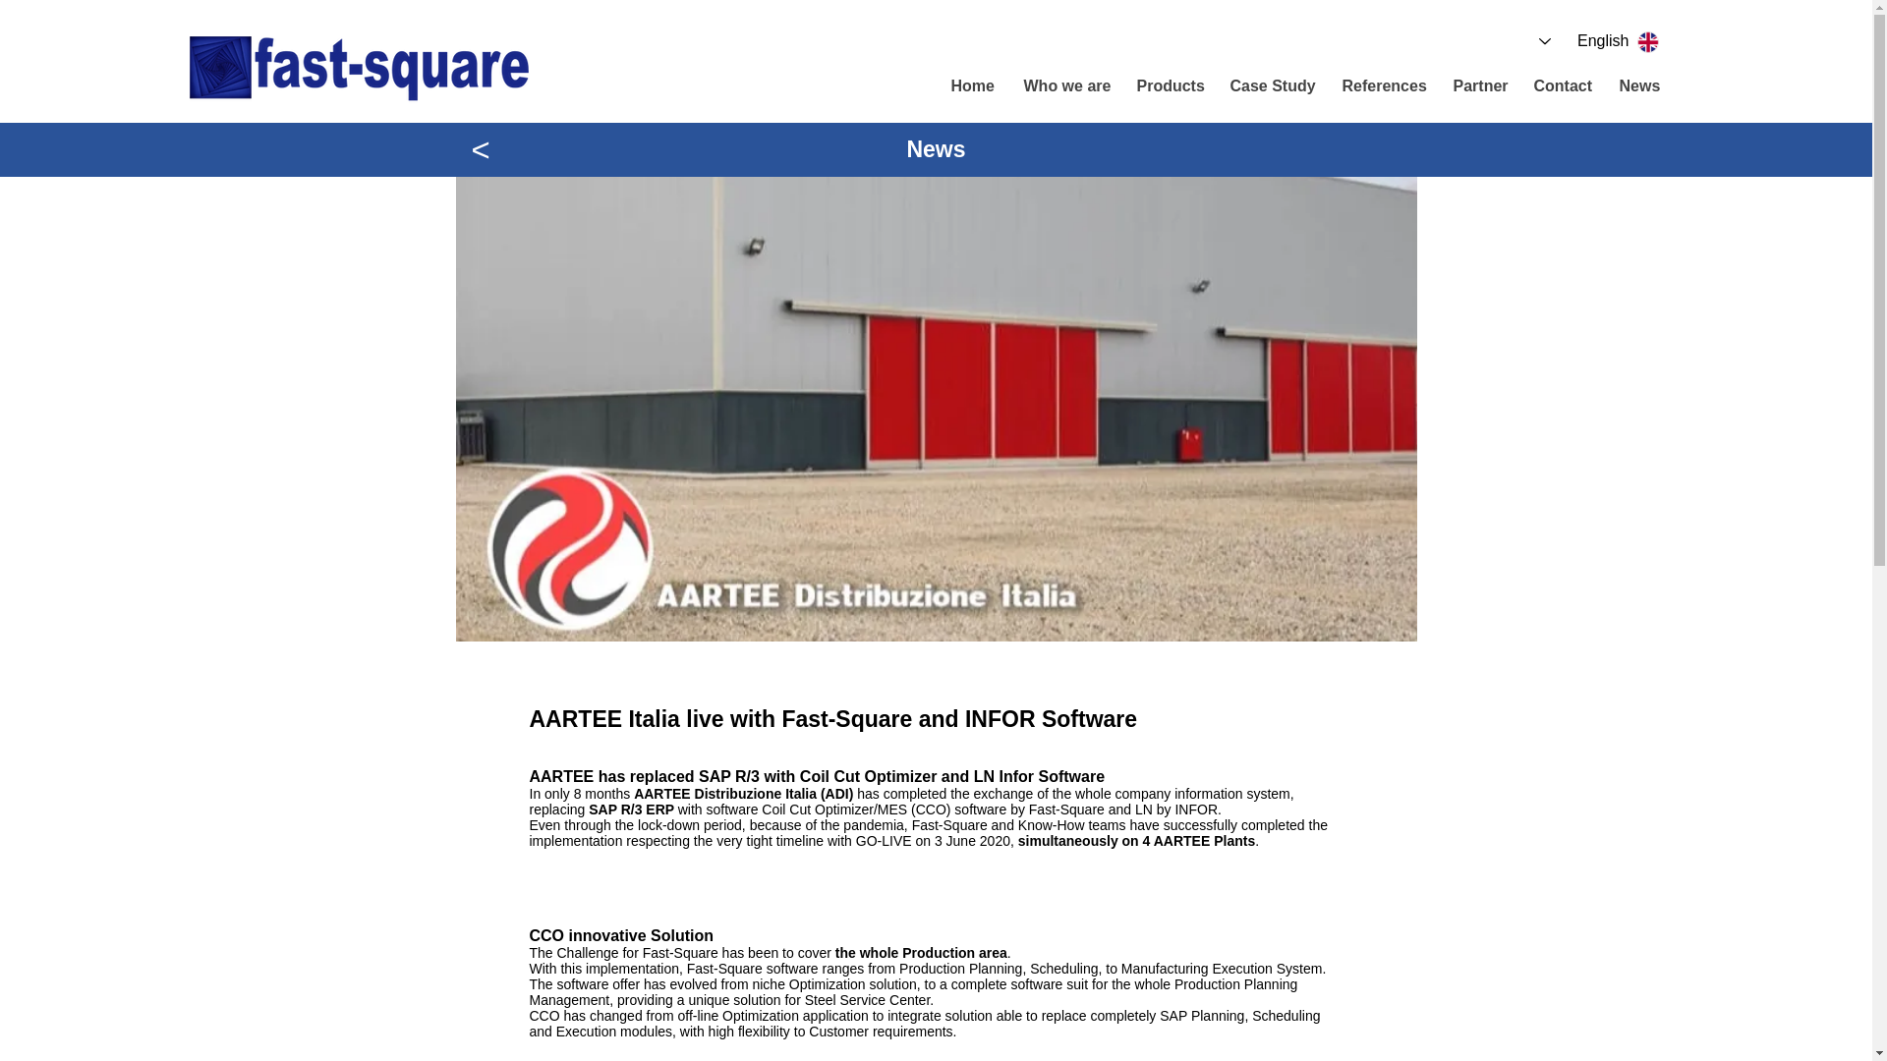 The width and height of the screenshot is (1887, 1061). Describe the element at coordinates (1167, 86) in the screenshot. I see `Products` at that location.